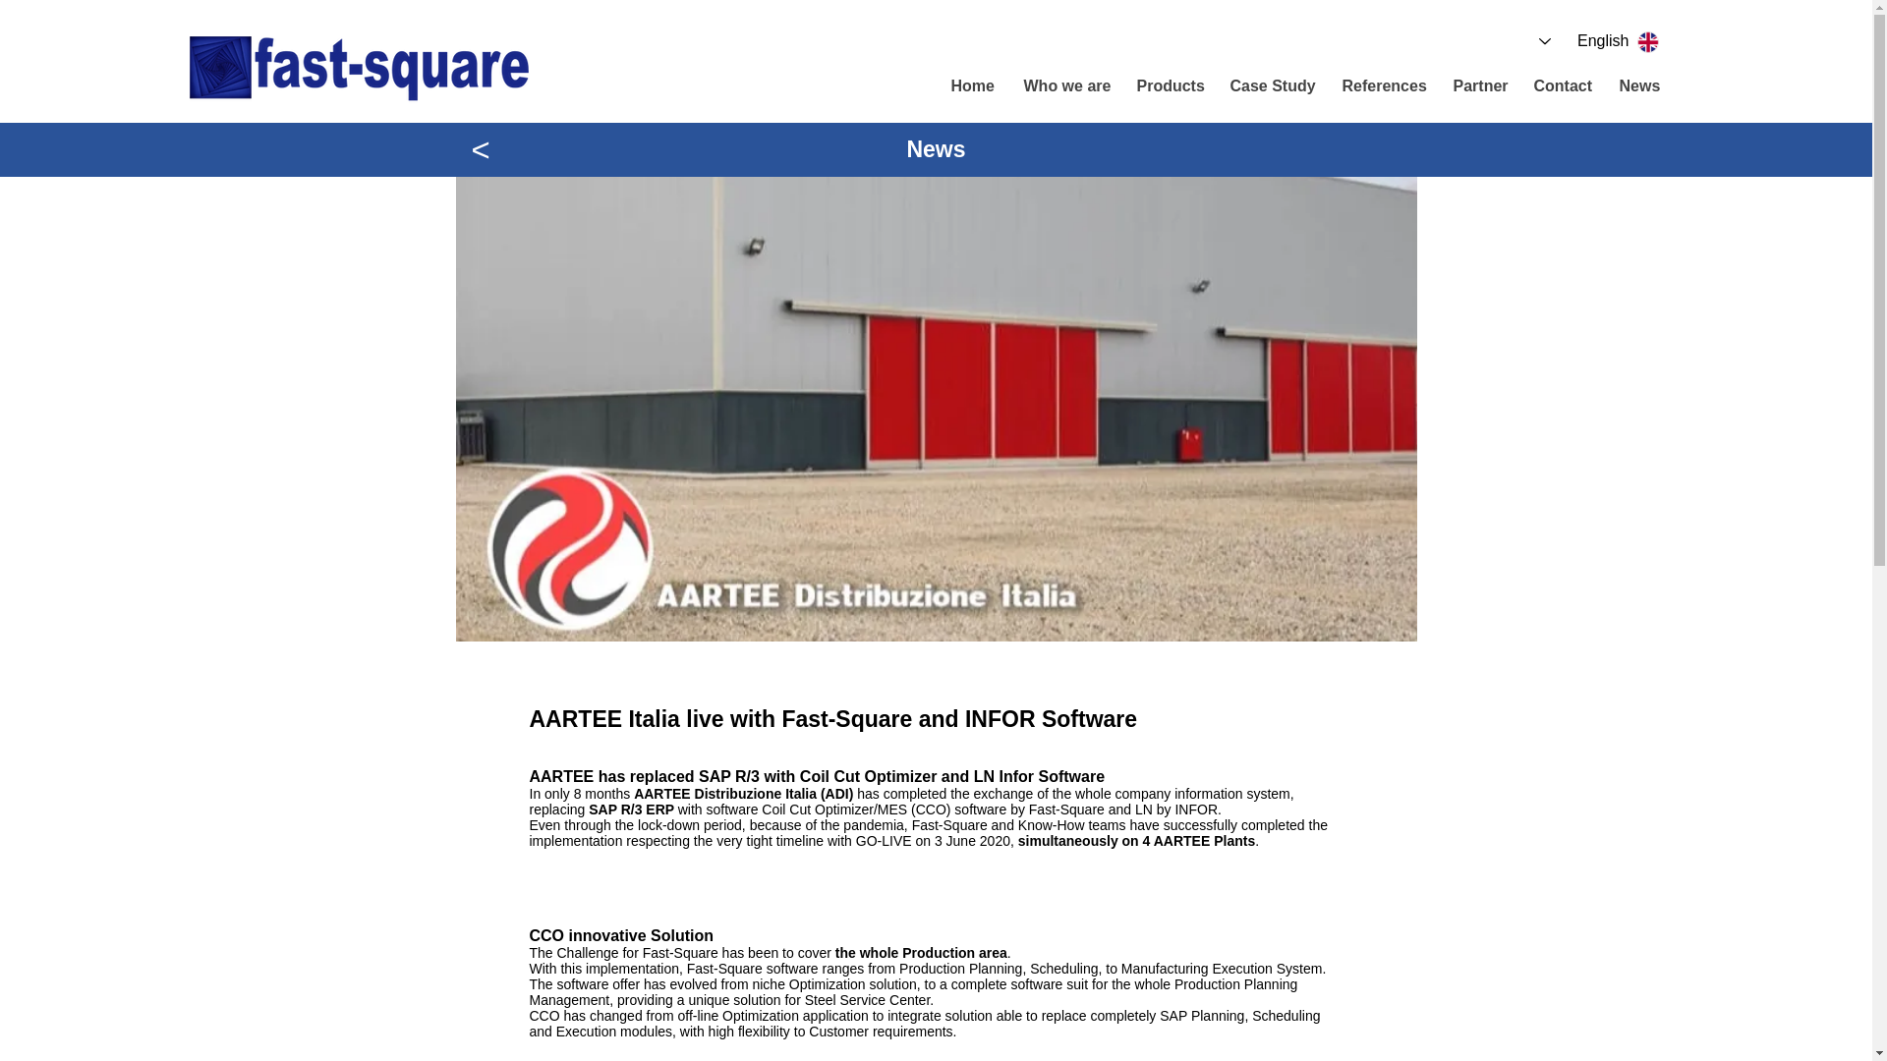 The width and height of the screenshot is (1887, 1061). Describe the element at coordinates (1167, 86) in the screenshot. I see `Products` at that location.